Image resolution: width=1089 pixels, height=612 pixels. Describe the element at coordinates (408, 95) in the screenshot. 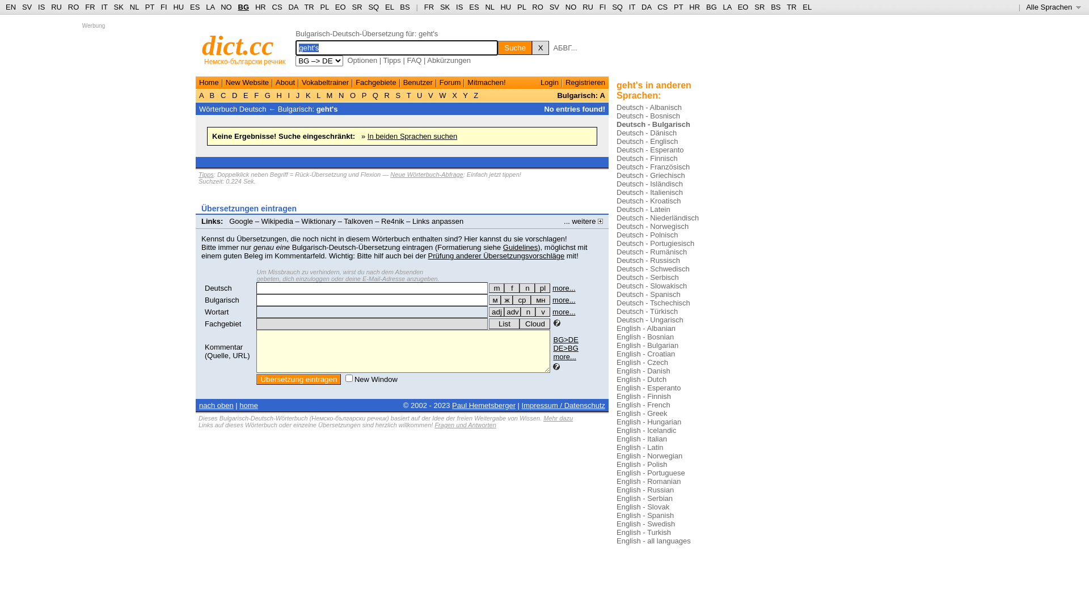

I see `T` at that location.